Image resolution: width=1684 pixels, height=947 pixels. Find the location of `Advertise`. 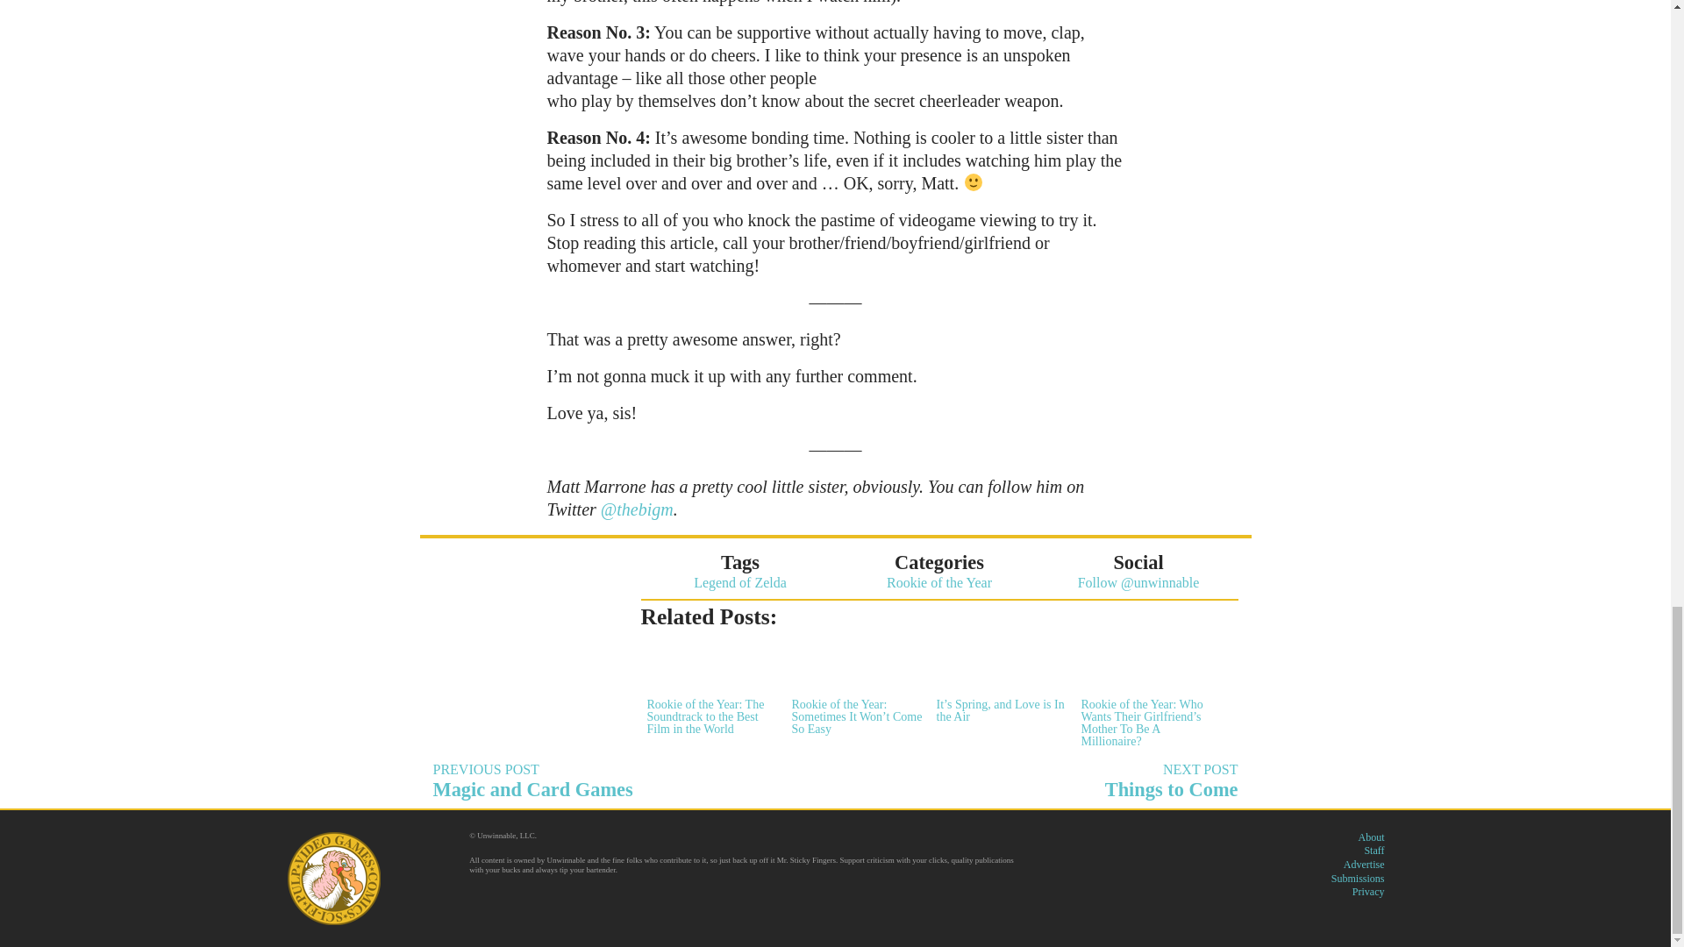

Advertise is located at coordinates (1364, 864).